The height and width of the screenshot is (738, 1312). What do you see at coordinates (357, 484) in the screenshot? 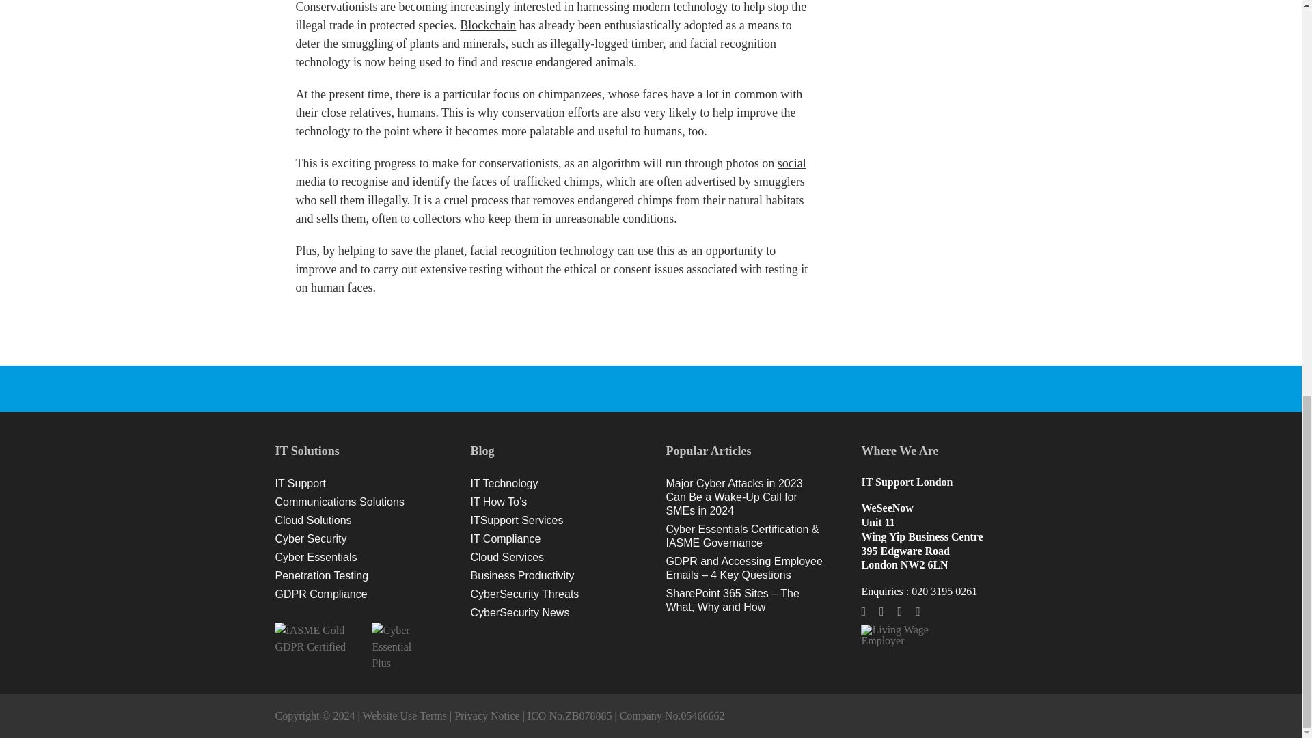
I see `IT Support` at bounding box center [357, 484].